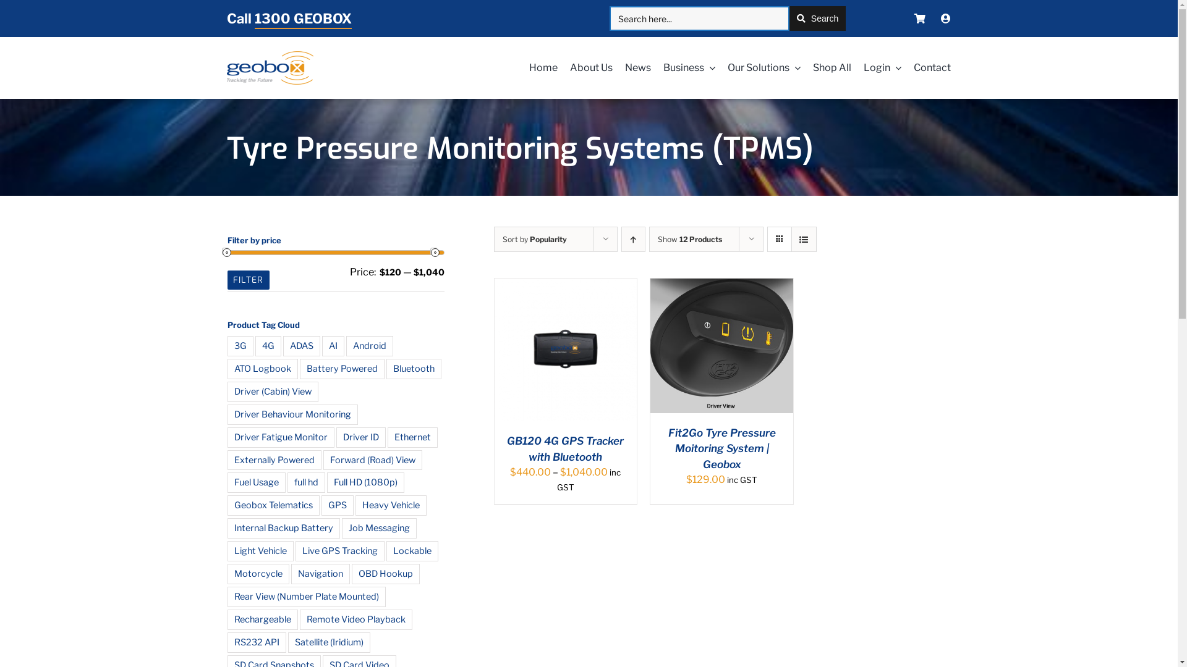 This screenshot has height=667, width=1187. Describe the element at coordinates (365, 483) in the screenshot. I see `Full HD (1080p)` at that location.